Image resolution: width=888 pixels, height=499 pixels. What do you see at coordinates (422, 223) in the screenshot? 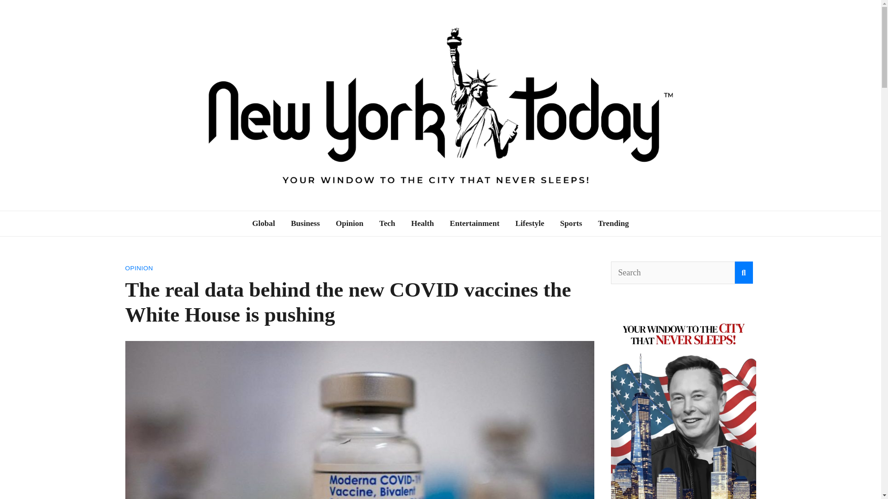
I see `Health` at bounding box center [422, 223].